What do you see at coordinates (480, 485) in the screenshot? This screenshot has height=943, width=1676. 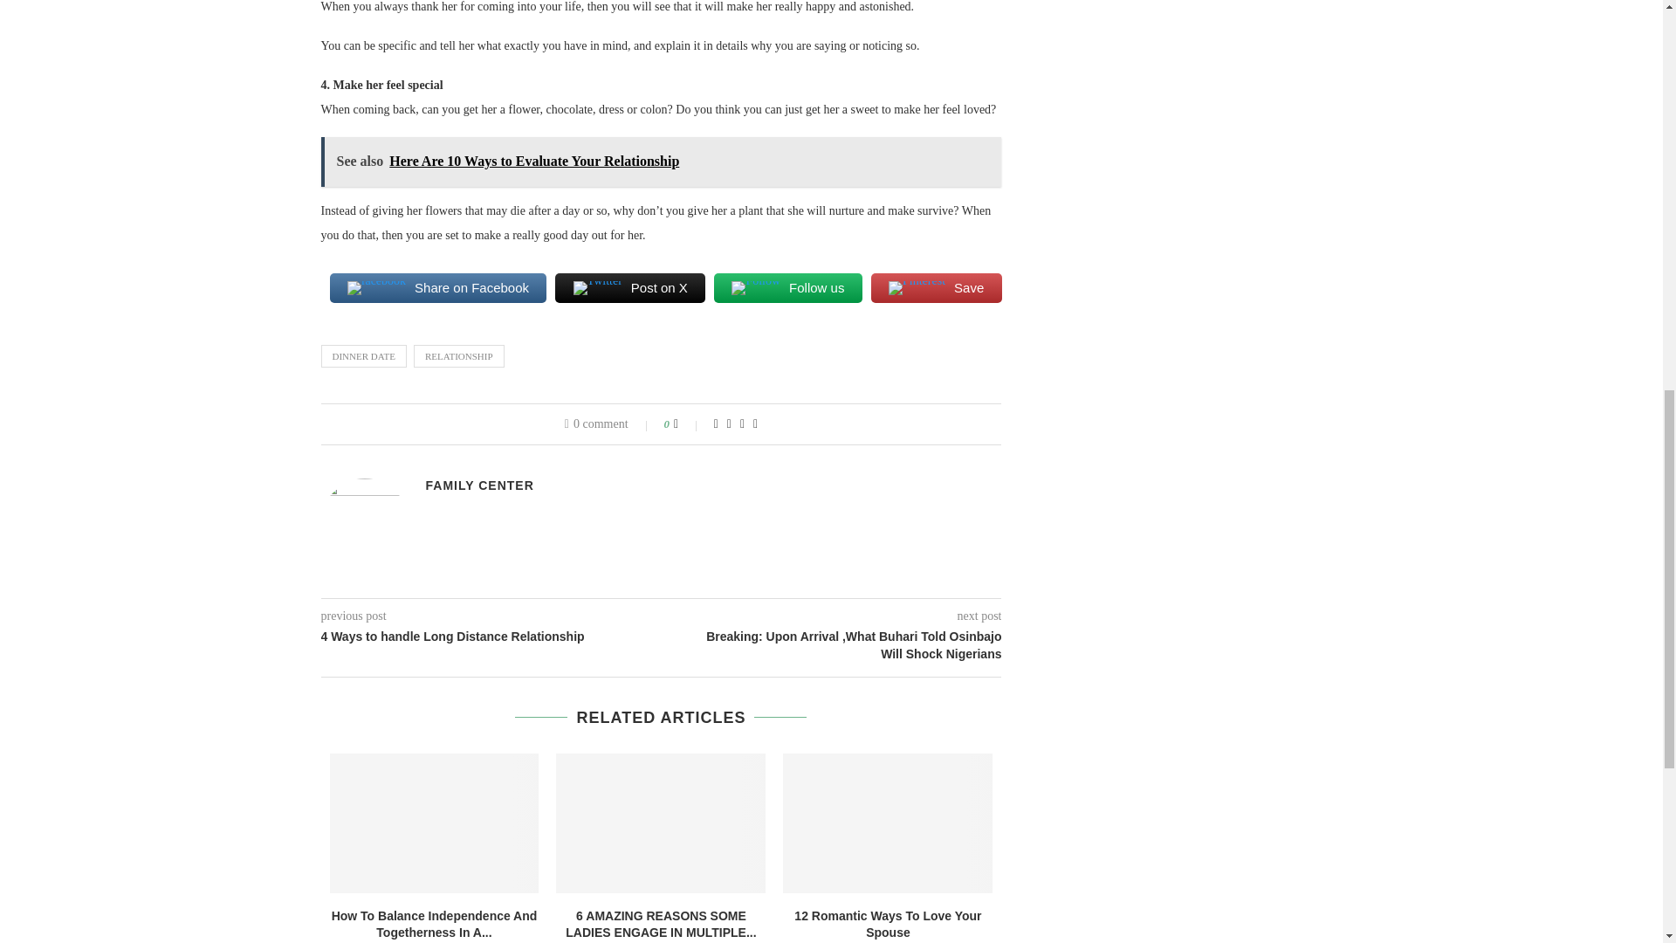 I see `Author Family Center` at bounding box center [480, 485].